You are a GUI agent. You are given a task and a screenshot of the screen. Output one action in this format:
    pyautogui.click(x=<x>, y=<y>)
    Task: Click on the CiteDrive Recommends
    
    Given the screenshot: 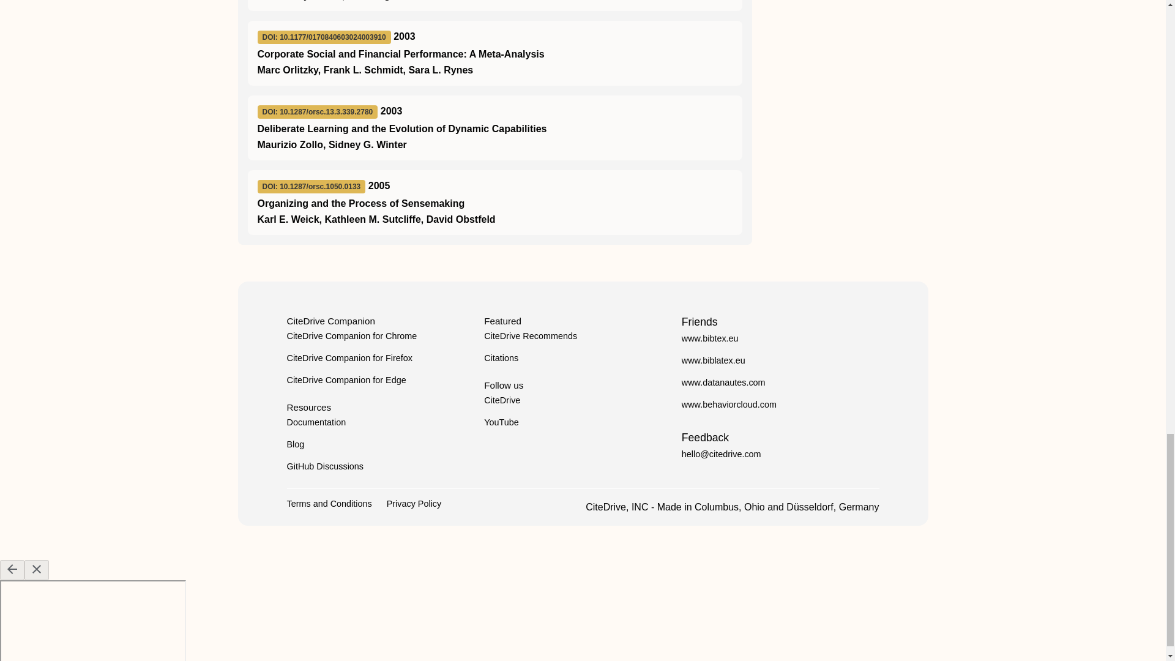 What is the action you would take?
    pyautogui.click(x=530, y=336)
    